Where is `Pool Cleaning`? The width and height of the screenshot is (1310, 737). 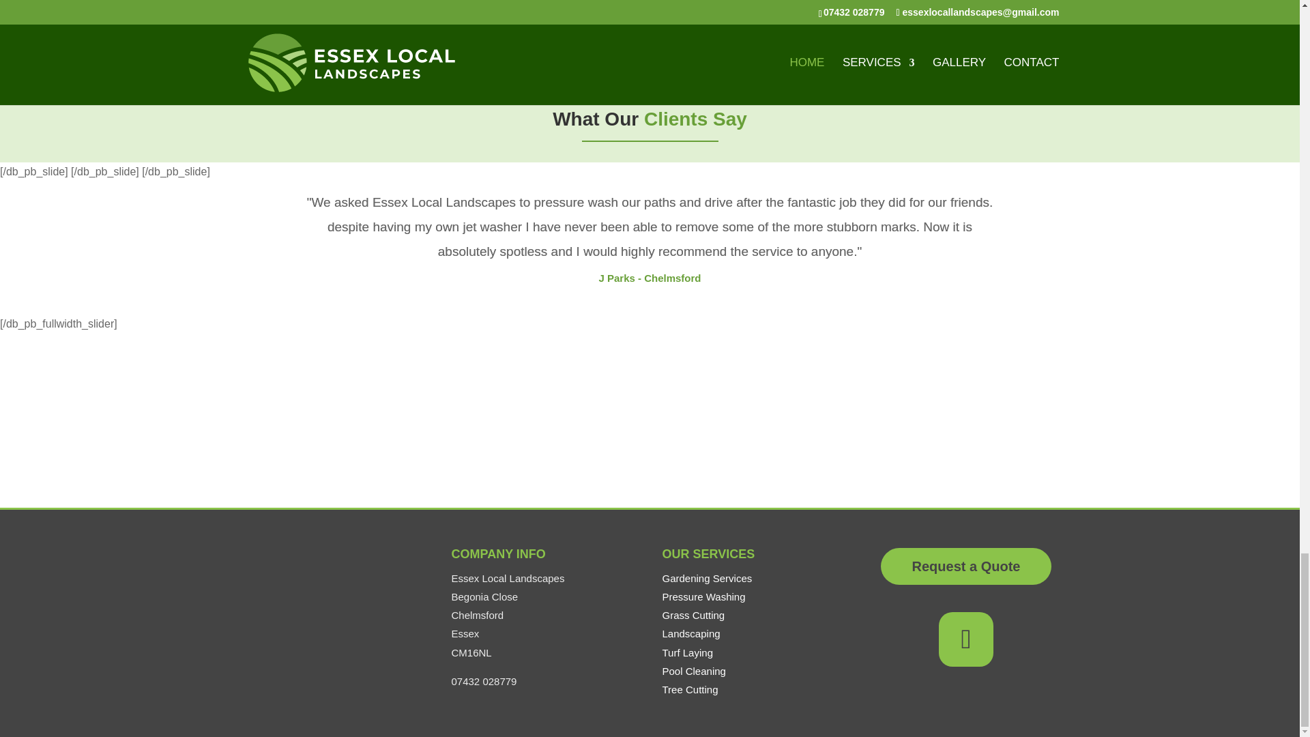
Pool Cleaning is located at coordinates (693, 671).